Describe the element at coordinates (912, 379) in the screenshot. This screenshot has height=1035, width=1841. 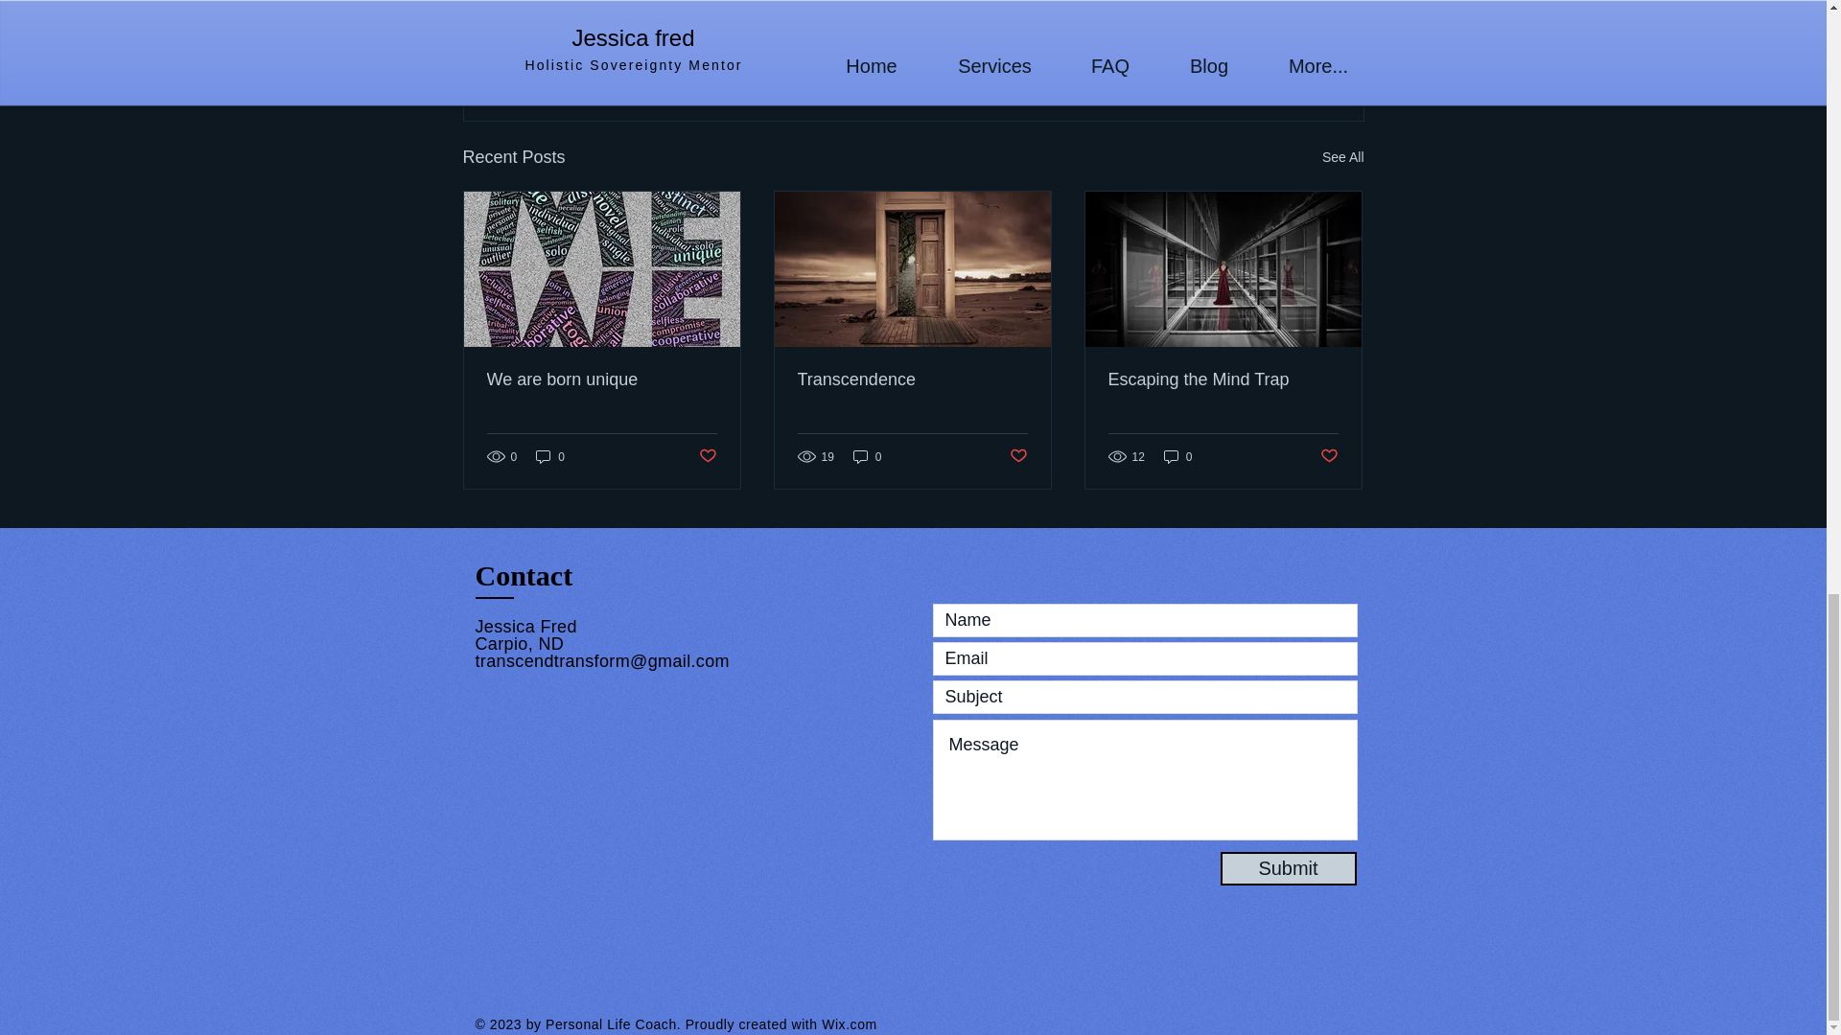
I see `Transcendence` at that location.